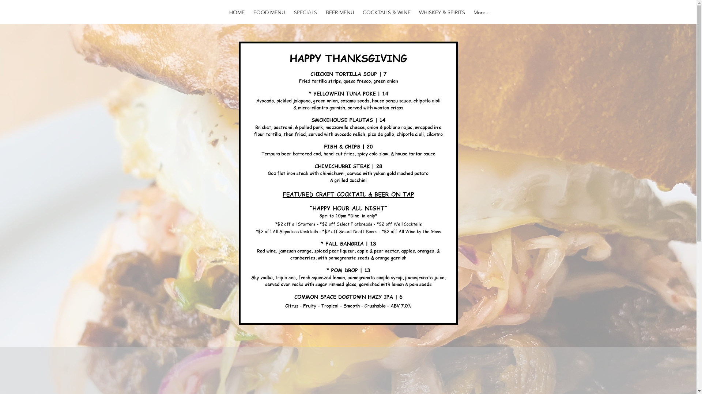  I want to click on WHISKEY & SPIRITS, so click(442, 12).